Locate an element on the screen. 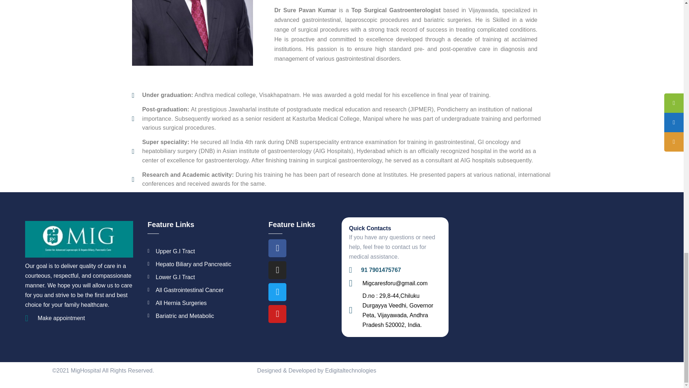  Hepato Biliary and Pancreatic is located at coordinates (204, 264).